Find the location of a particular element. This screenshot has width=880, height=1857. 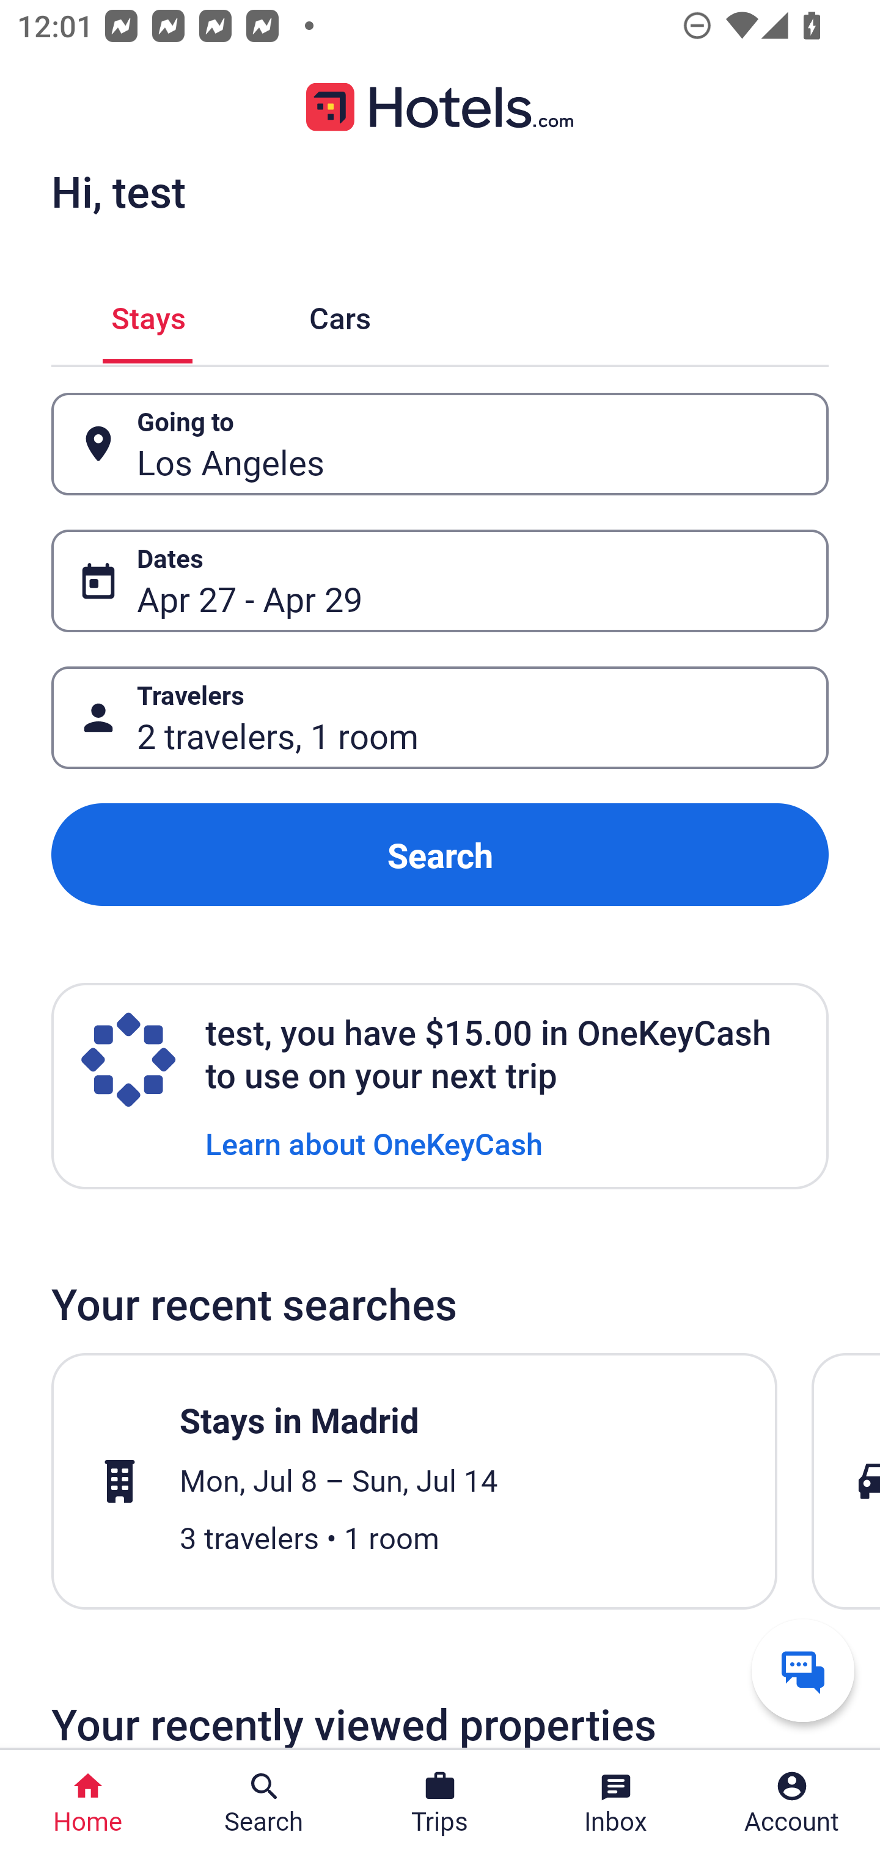

Travelers Button 2 travelers, 1 room is located at coordinates (440, 717).